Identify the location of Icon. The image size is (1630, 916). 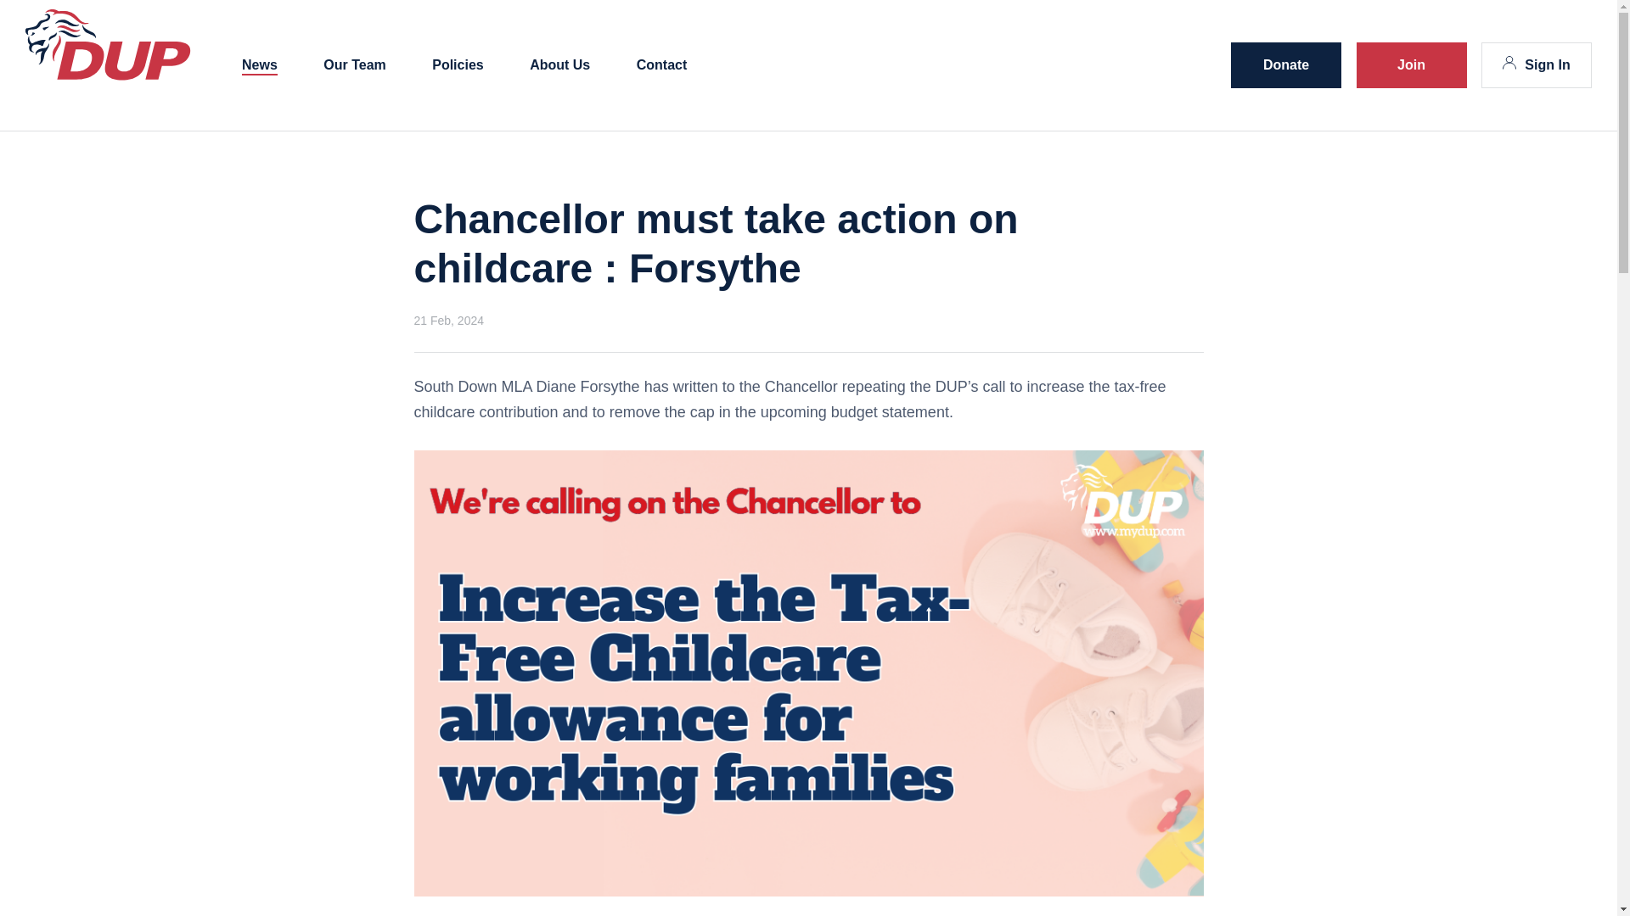
(1509, 63).